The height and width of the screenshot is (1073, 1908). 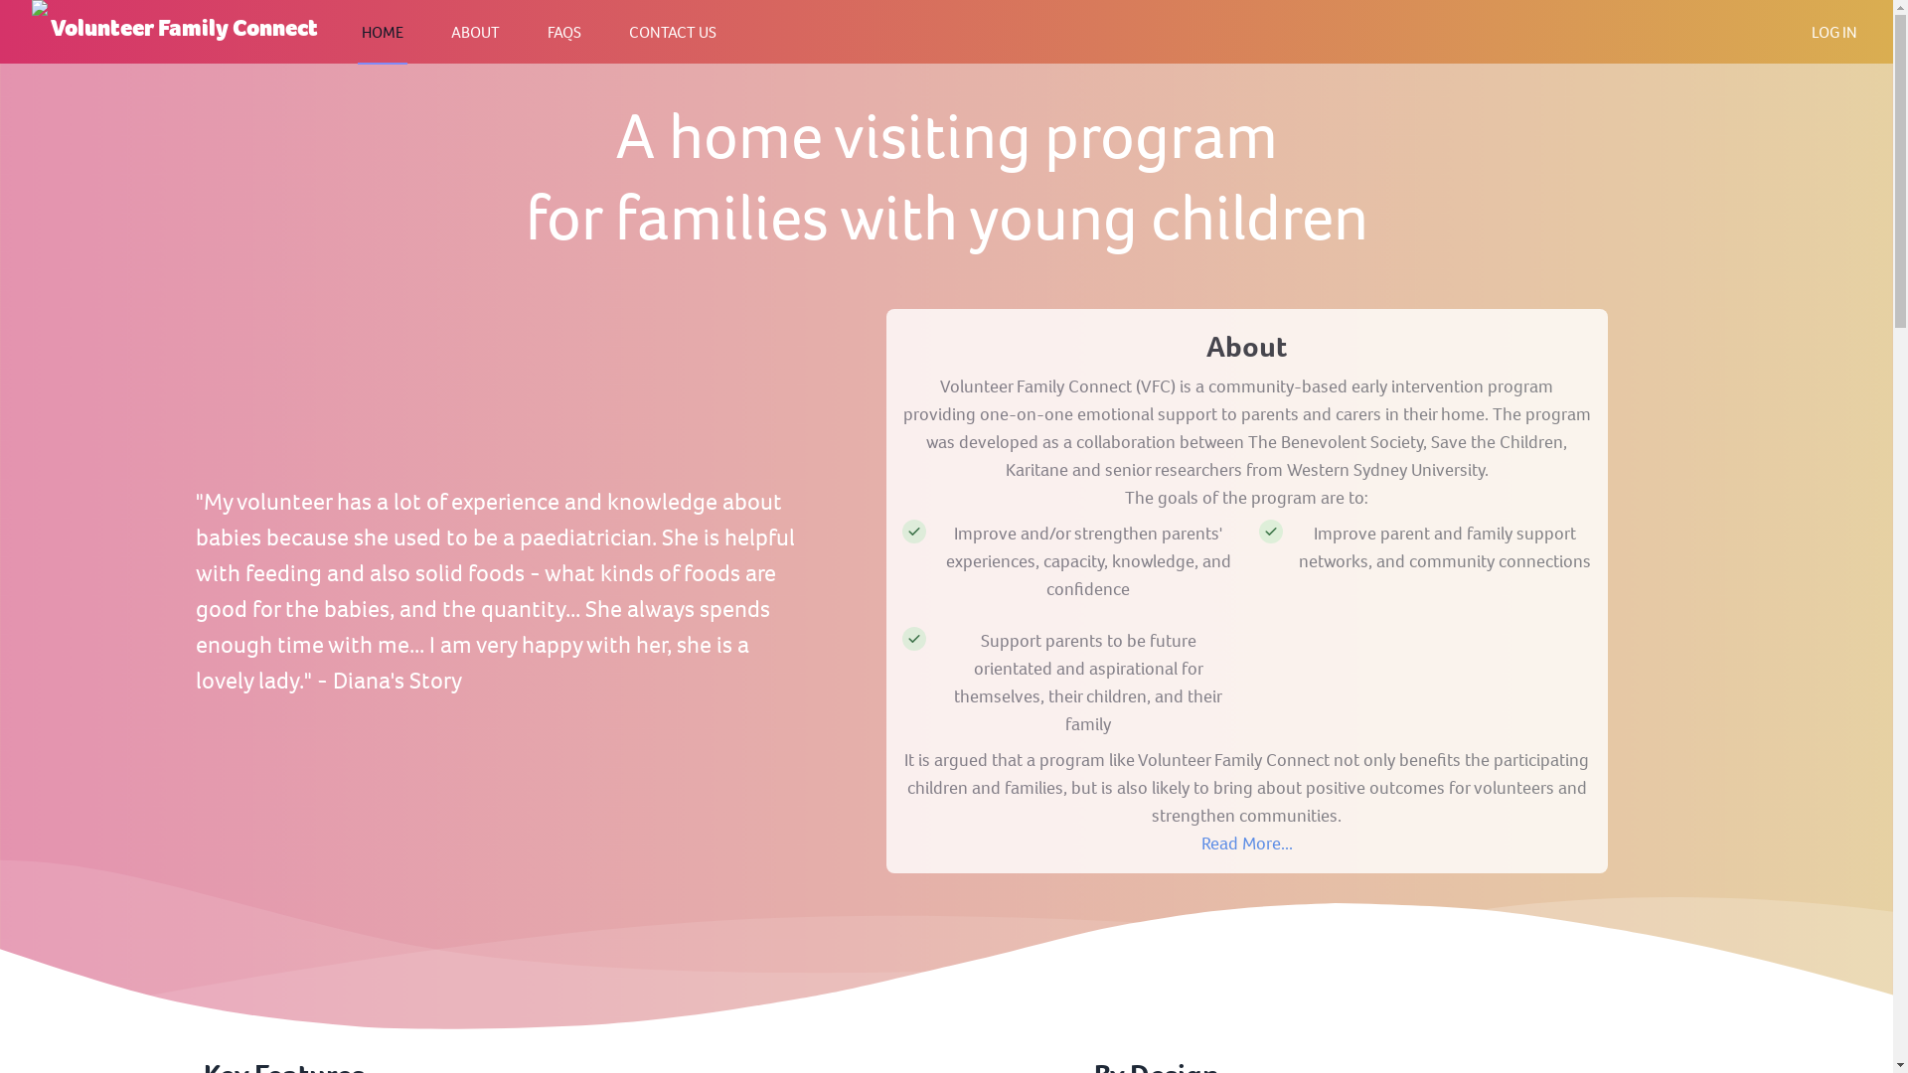 I want to click on LOG IN, so click(x=1834, y=32).